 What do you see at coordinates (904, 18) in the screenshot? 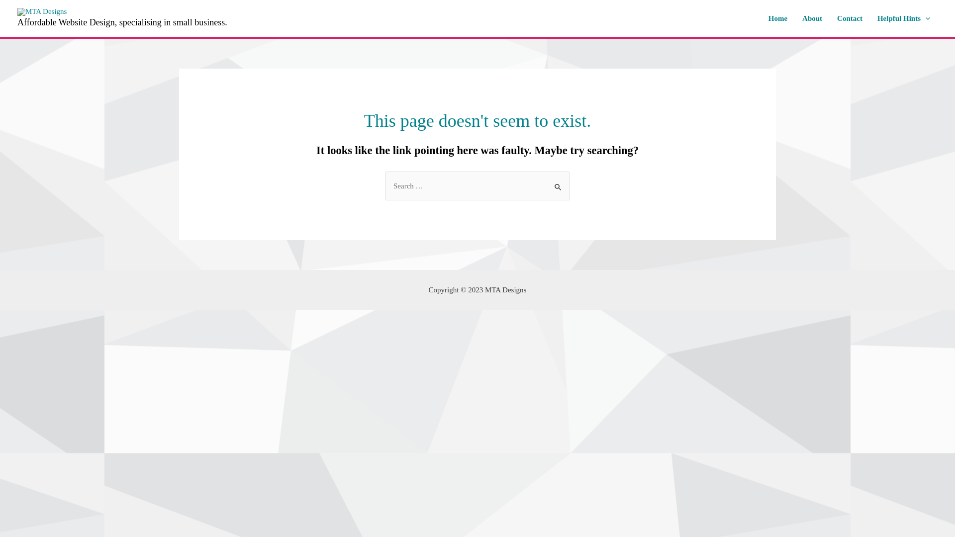
I see `Helpful Hints` at bounding box center [904, 18].